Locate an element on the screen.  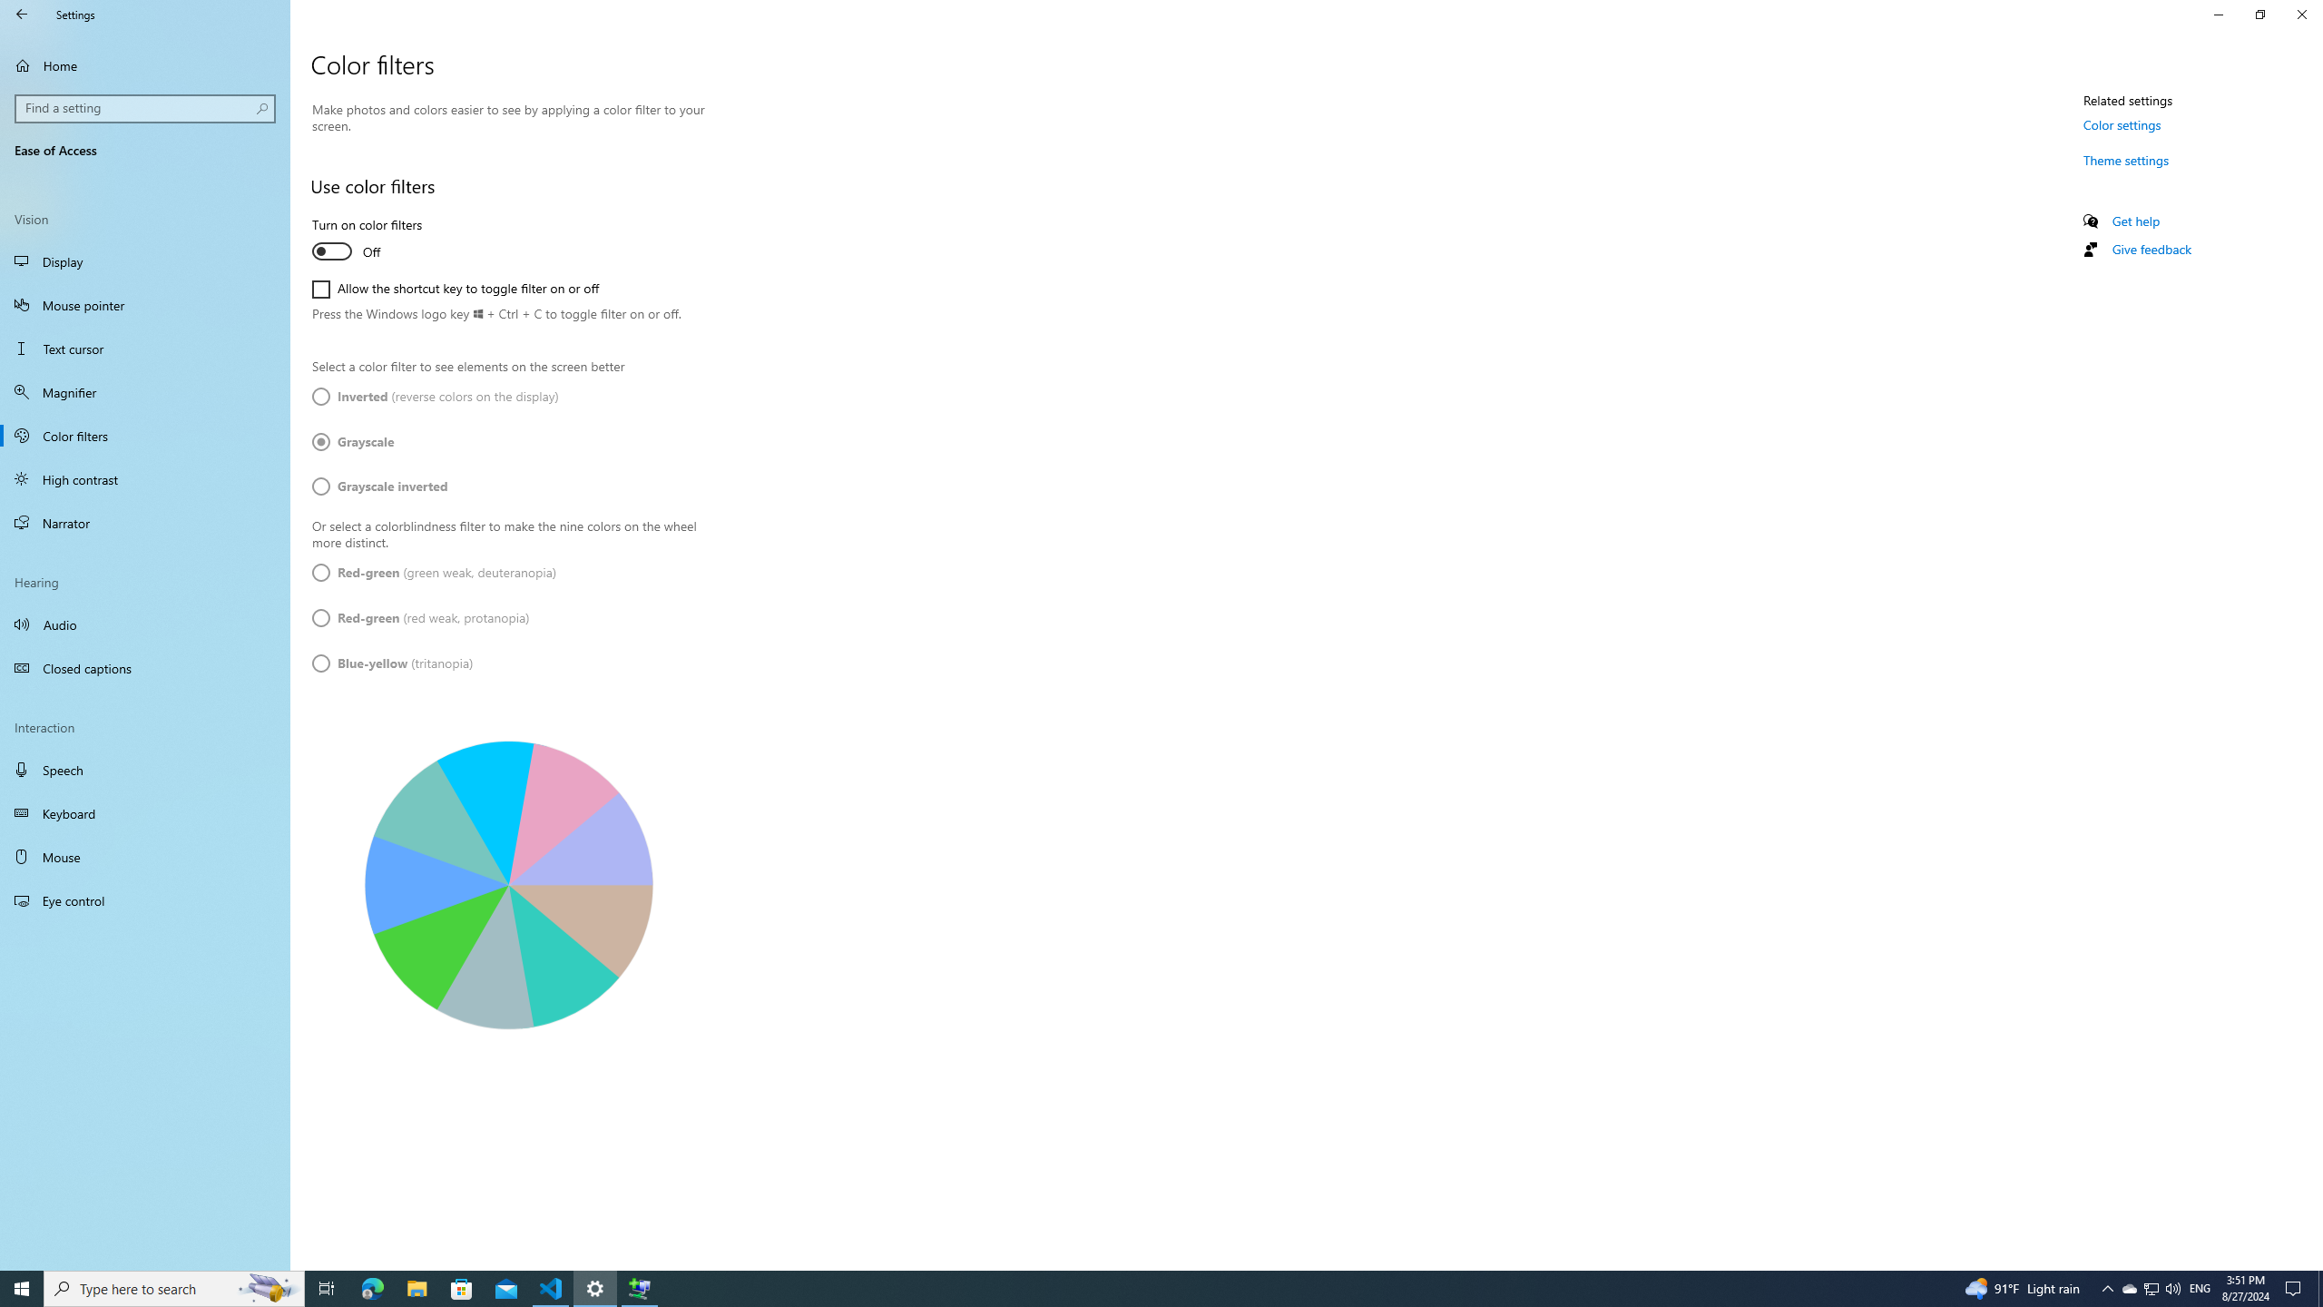
Red-green (green weak, deuteranopia) is located at coordinates (434, 573).